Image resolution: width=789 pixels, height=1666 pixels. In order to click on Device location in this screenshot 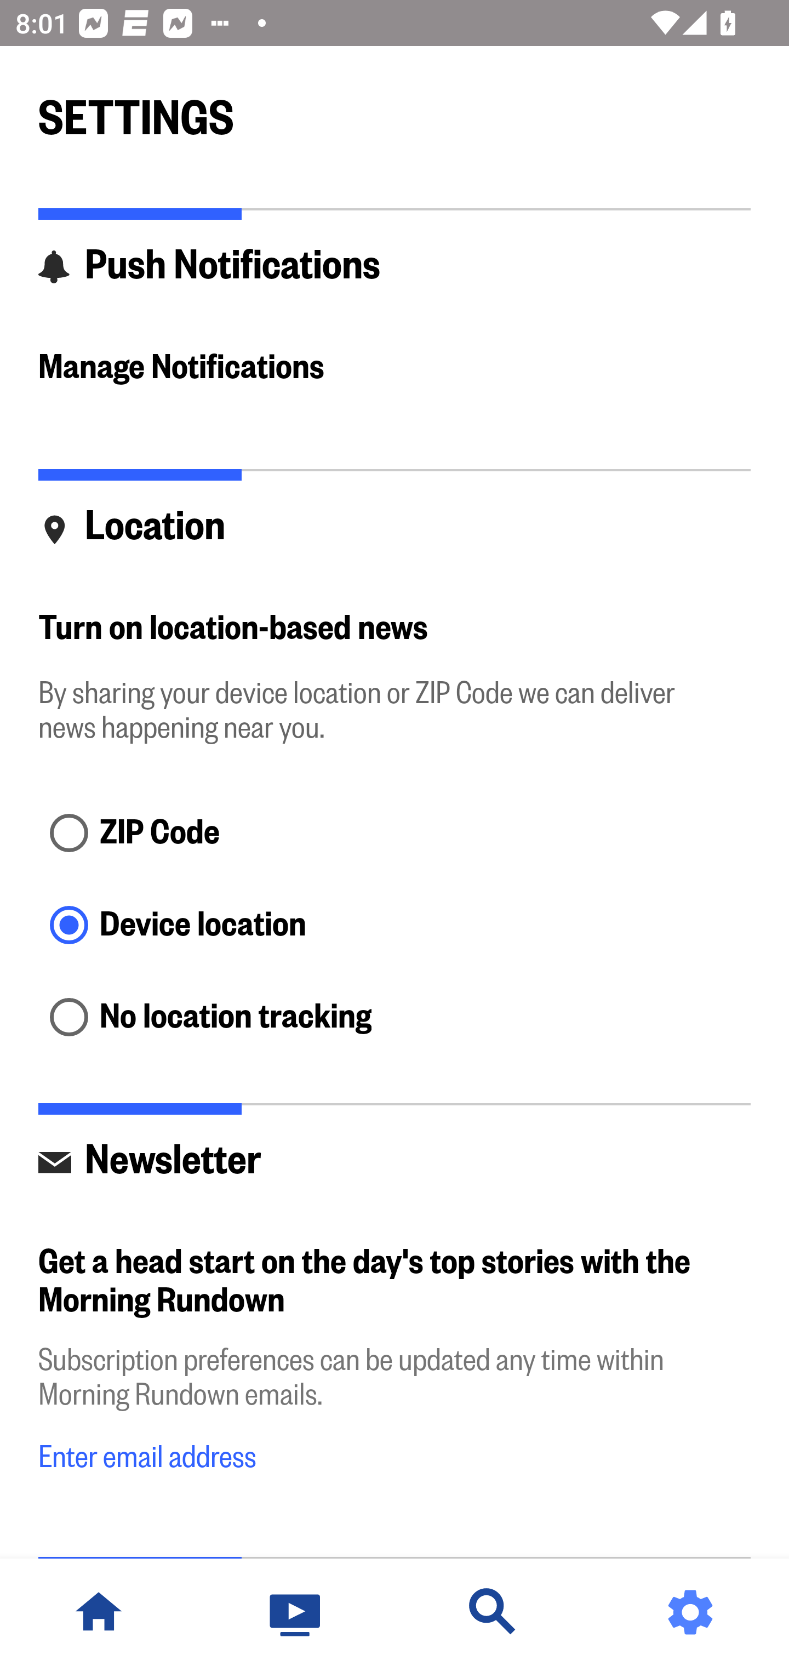, I will do `click(395, 927)`.